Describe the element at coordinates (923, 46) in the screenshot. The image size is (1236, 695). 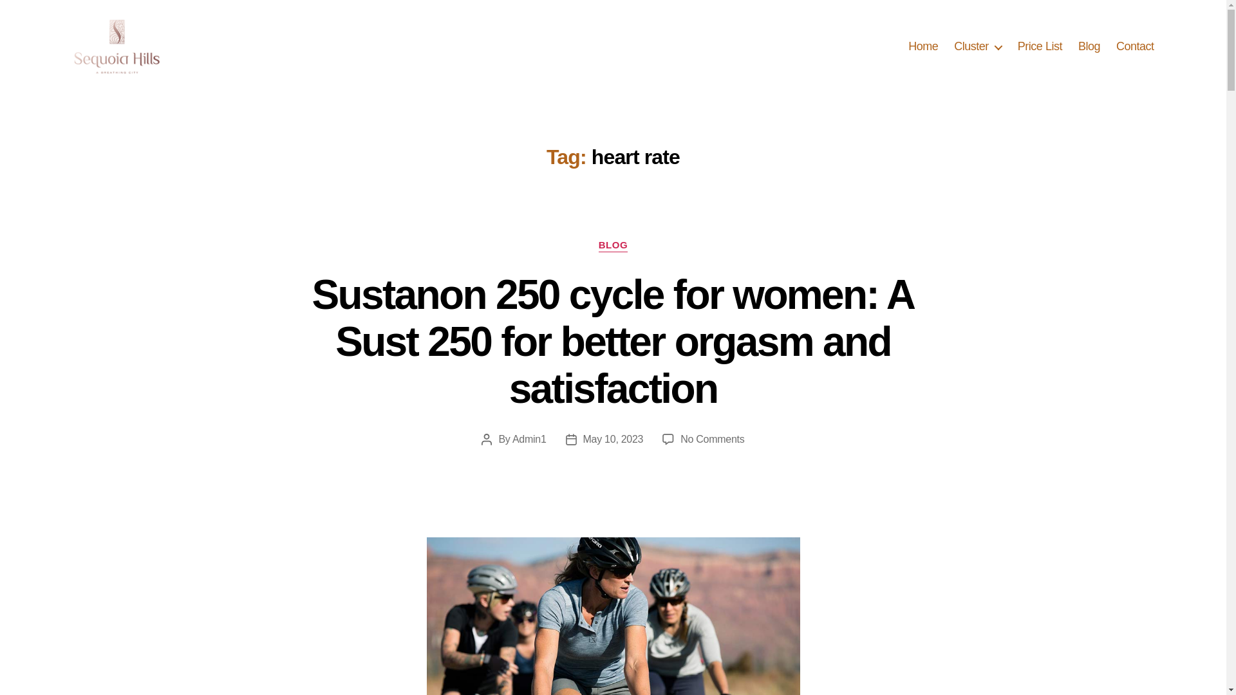
I see `Home` at that location.